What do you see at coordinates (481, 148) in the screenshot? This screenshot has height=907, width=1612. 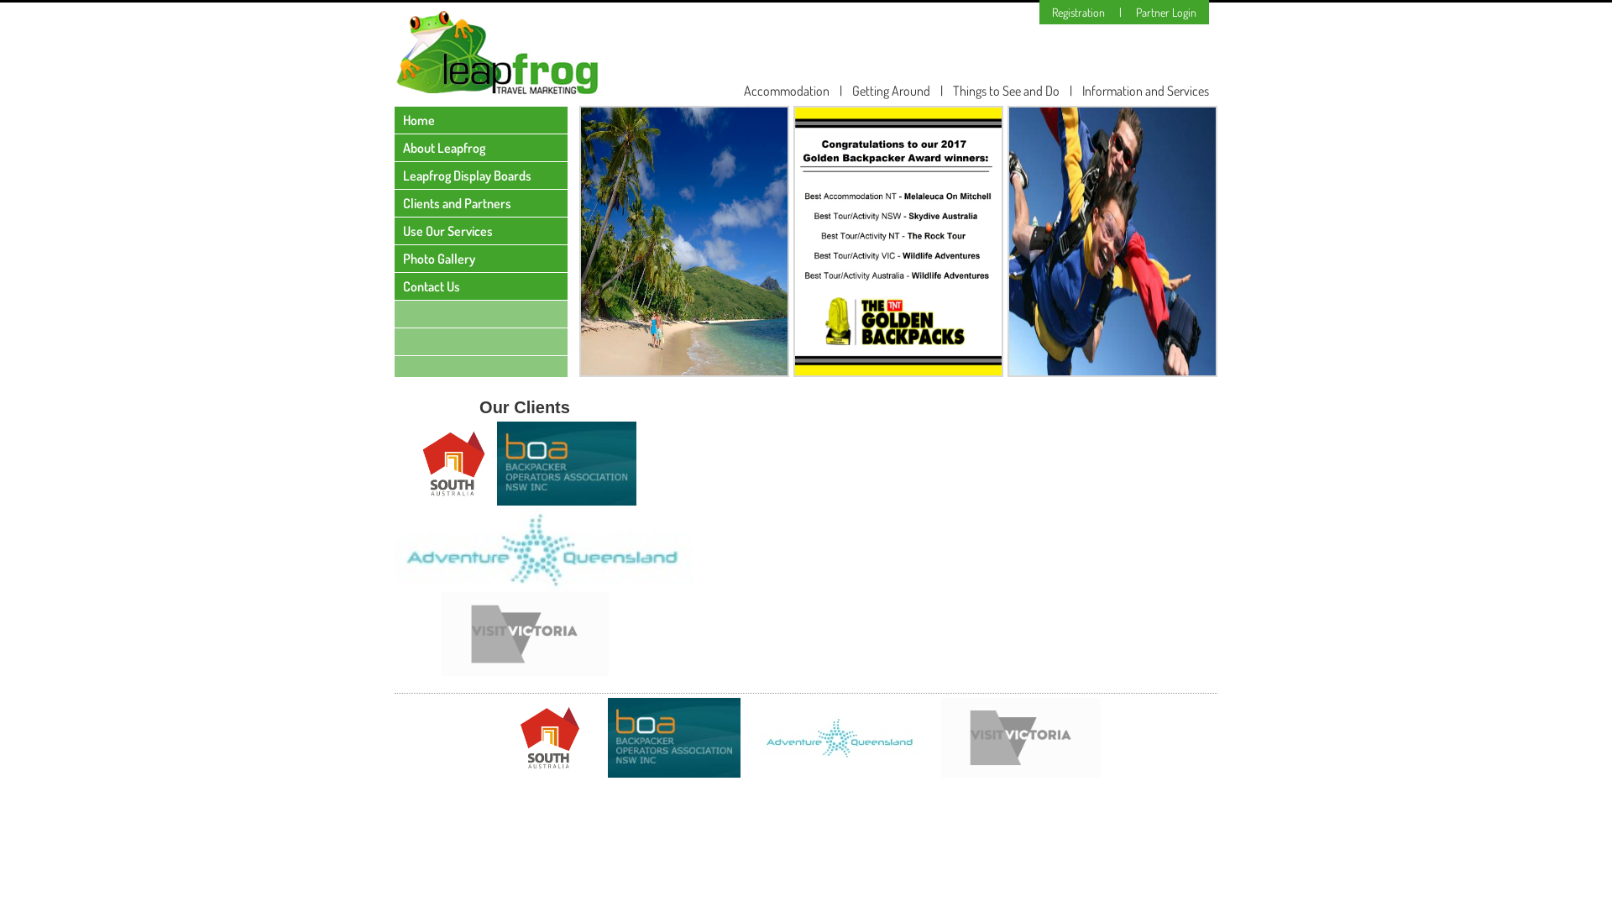 I see `About Leapfrog` at bounding box center [481, 148].